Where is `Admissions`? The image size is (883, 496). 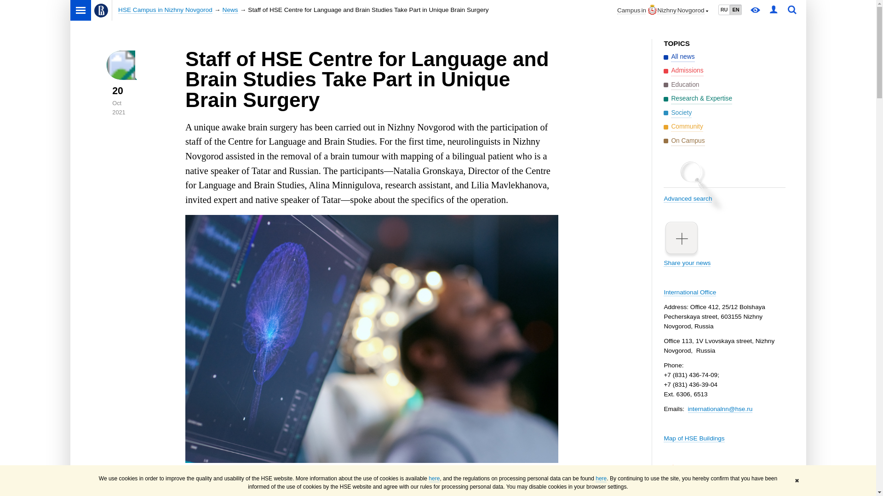
Admissions is located at coordinates (683, 71).